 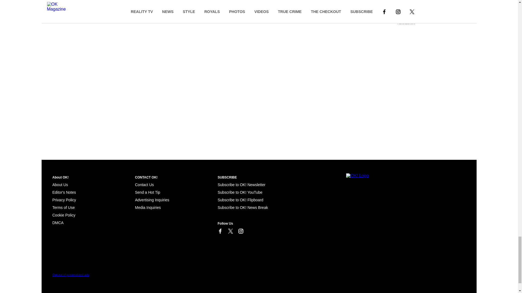 I want to click on Cookie Policy, so click(x=58, y=223).